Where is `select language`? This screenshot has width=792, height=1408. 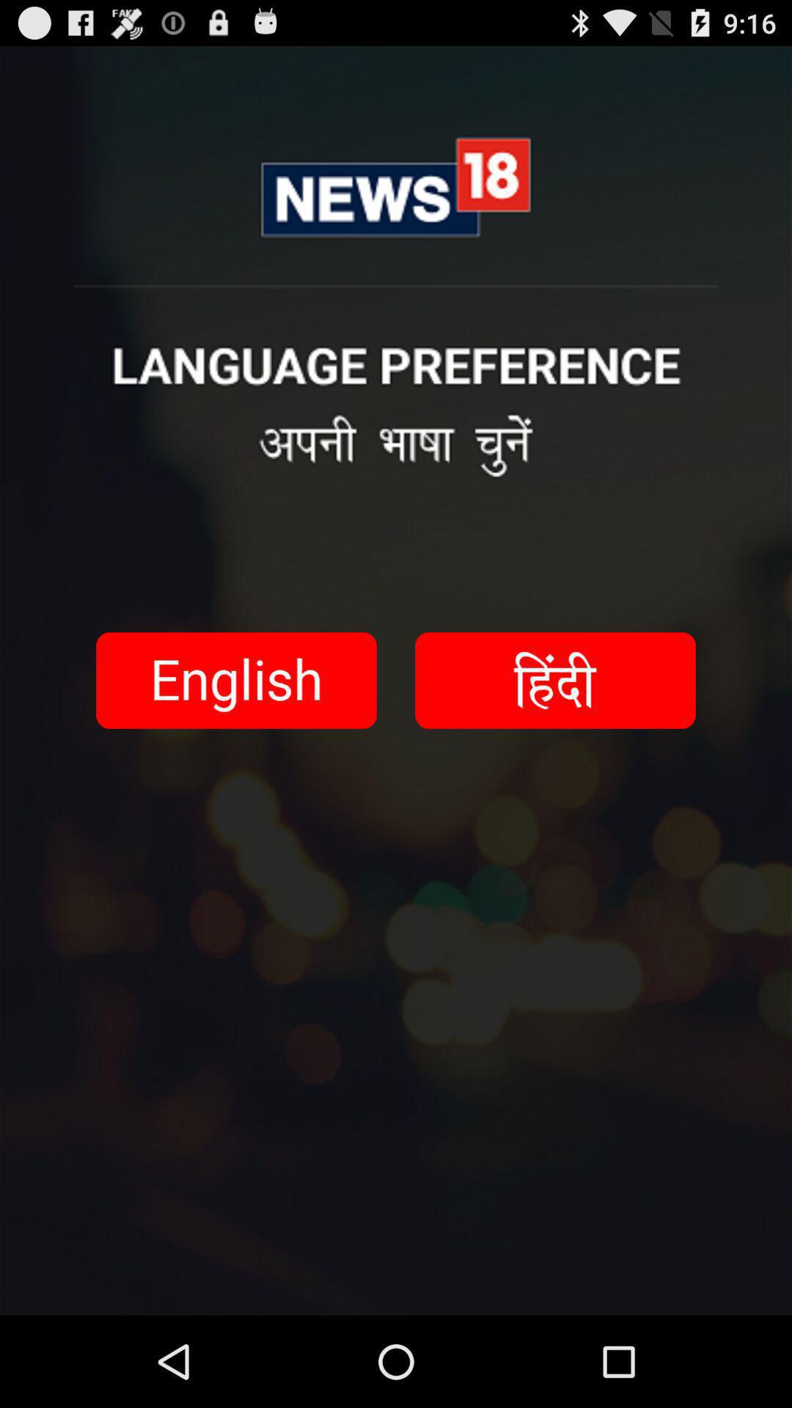
select language is located at coordinates (236, 681).